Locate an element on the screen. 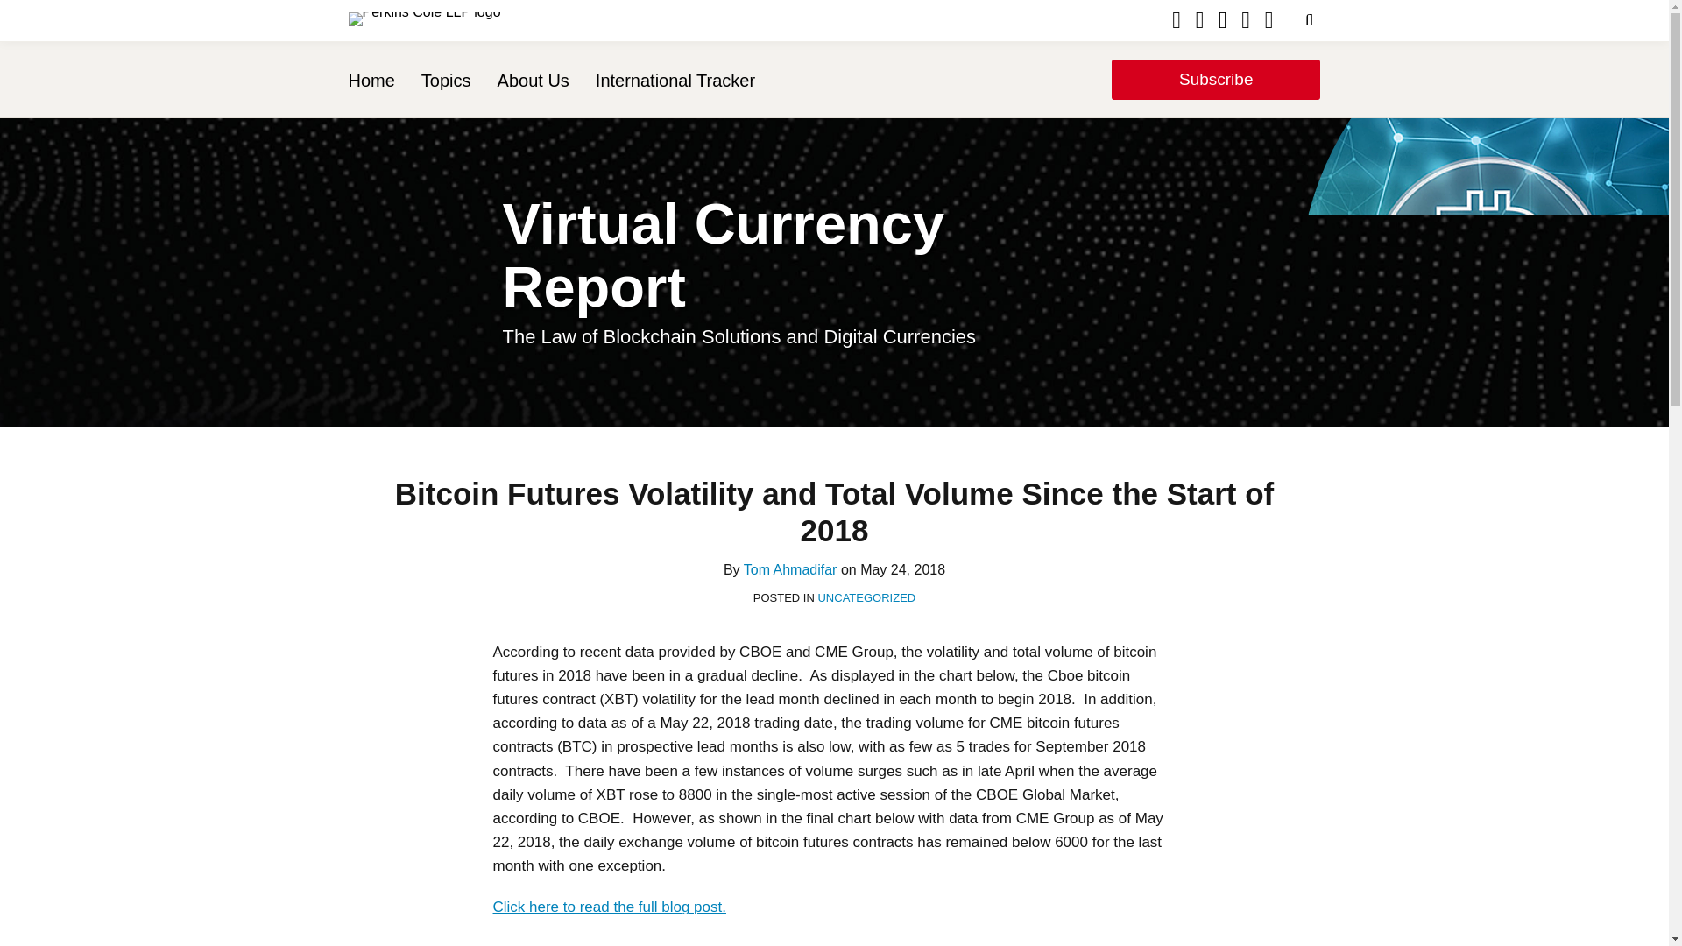 The image size is (1682, 946). Virtual Currency Report is located at coordinates (724, 255).